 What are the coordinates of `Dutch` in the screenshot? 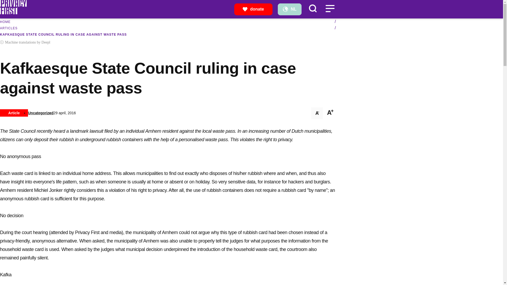 It's located at (290, 9).